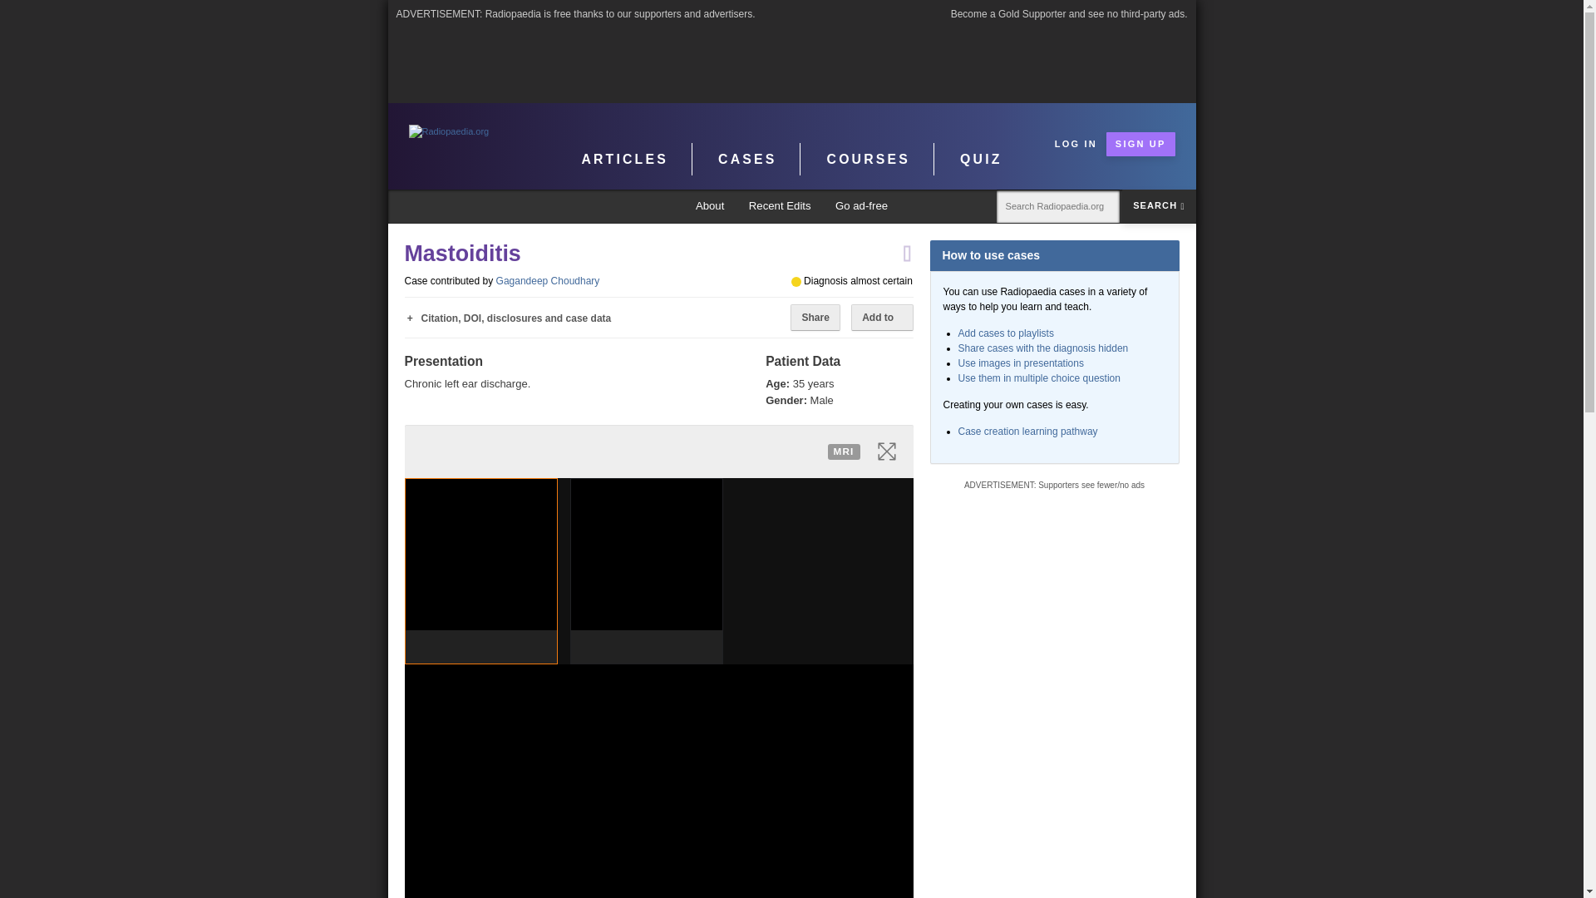 The height and width of the screenshot is (898, 1596). I want to click on CASES, so click(747, 159).